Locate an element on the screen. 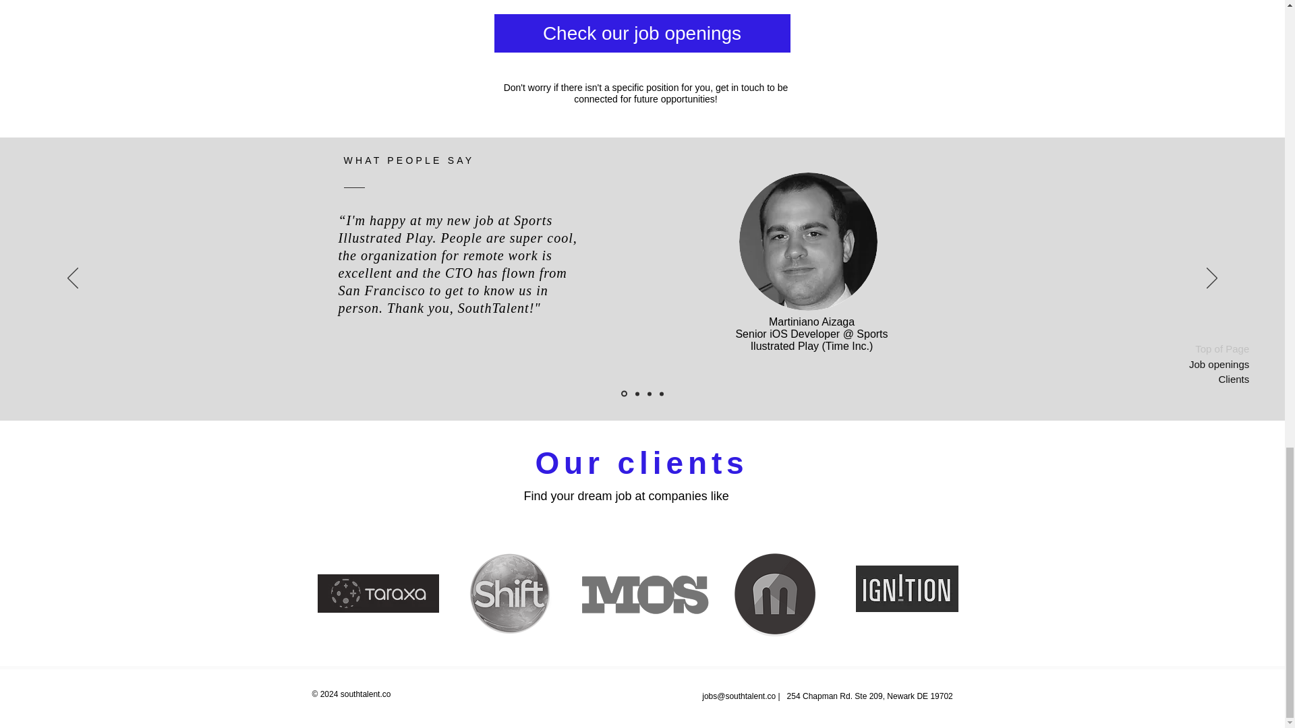  Check our job openings is located at coordinates (641, 32).